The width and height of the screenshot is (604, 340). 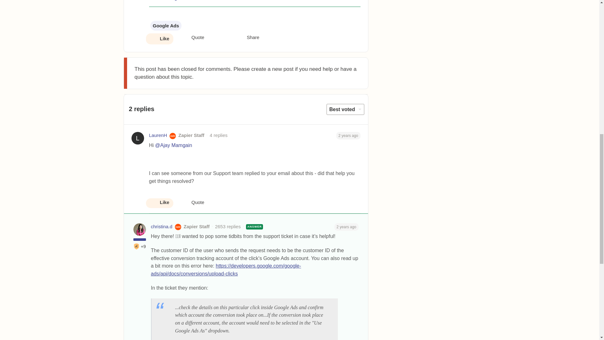 What do you see at coordinates (159, 39) in the screenshot?
I see `Like` at bounding box center [159, 39].